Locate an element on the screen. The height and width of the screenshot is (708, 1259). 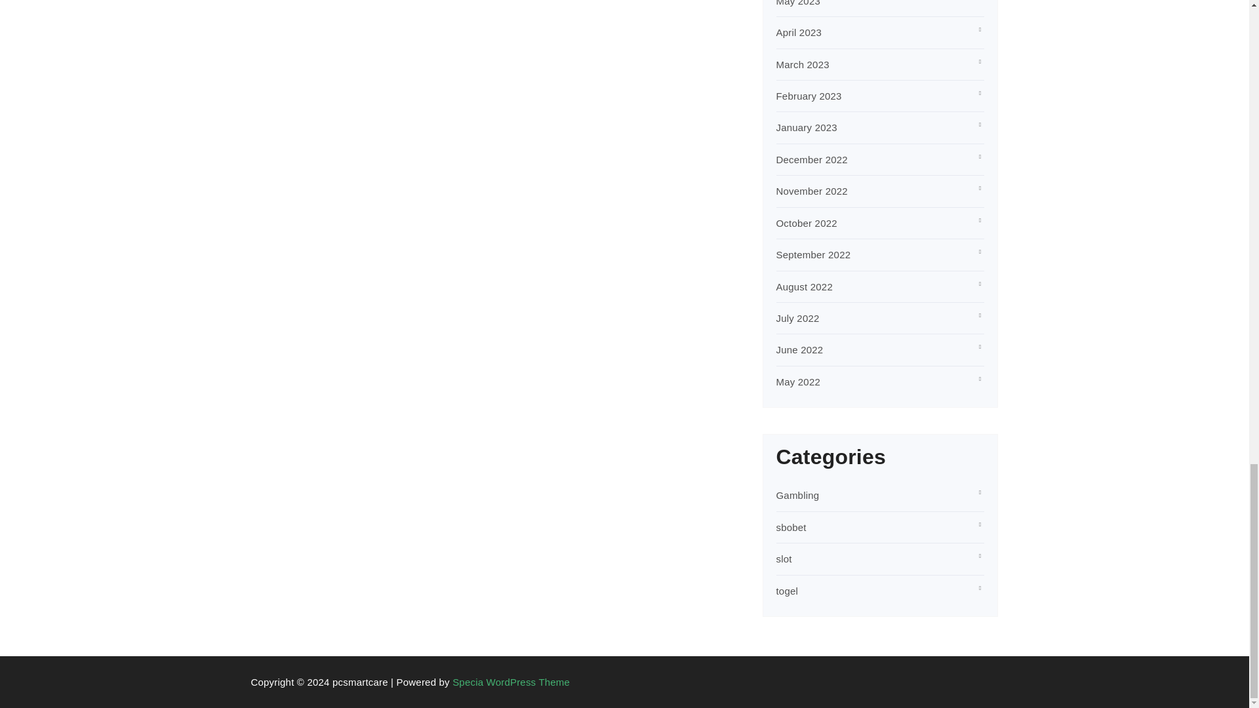
May 2023 is located at coordinates (799, 3).